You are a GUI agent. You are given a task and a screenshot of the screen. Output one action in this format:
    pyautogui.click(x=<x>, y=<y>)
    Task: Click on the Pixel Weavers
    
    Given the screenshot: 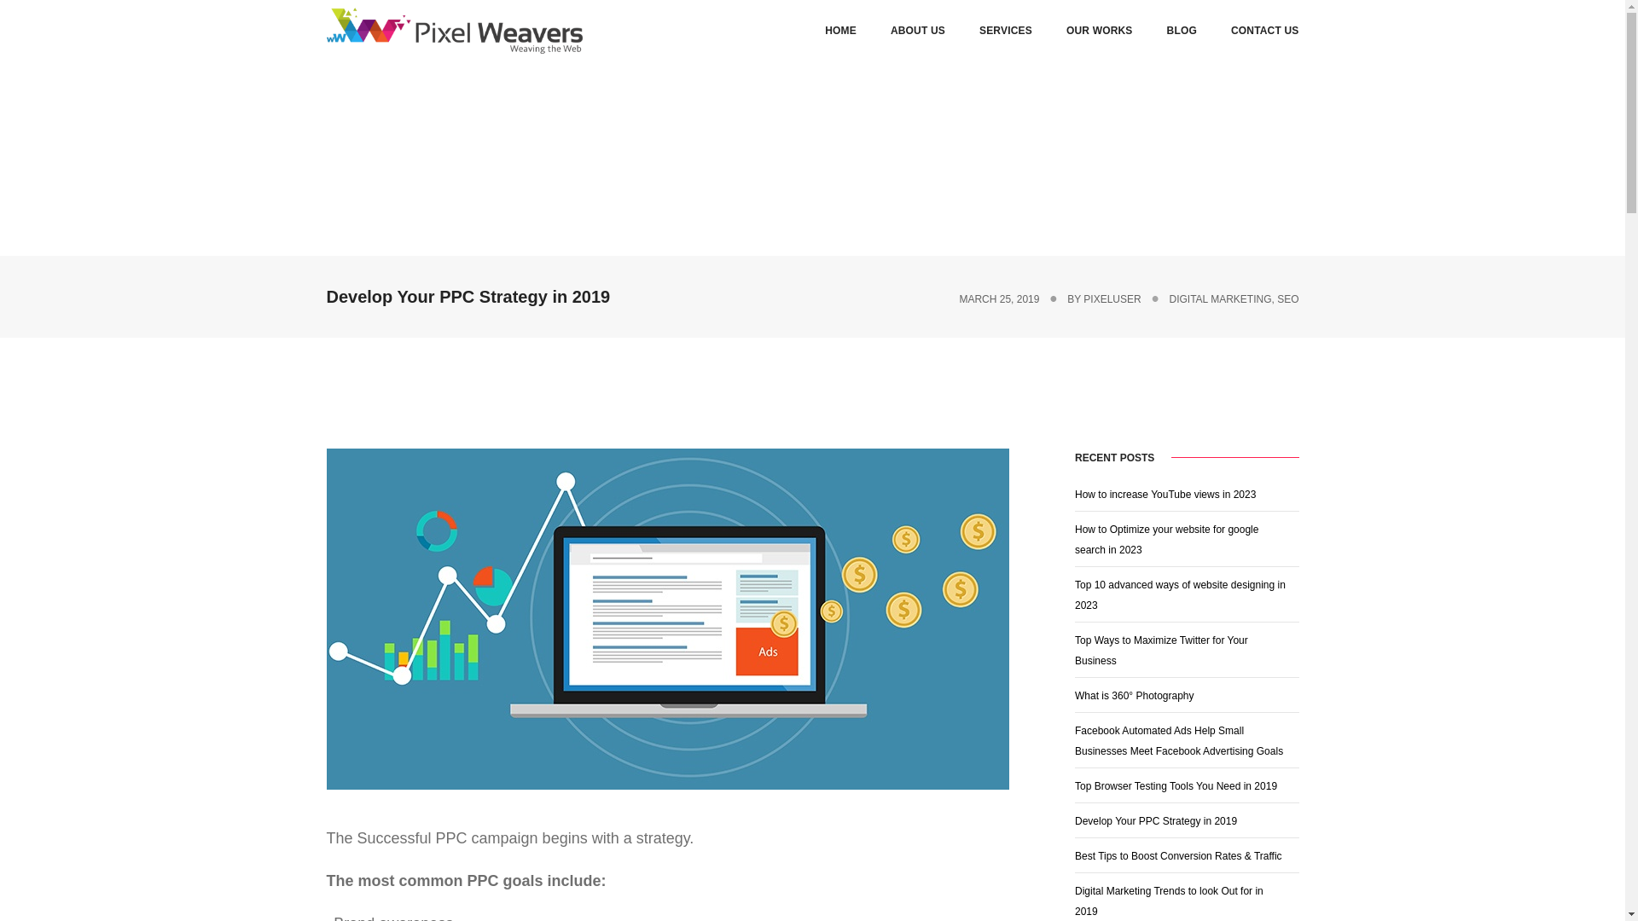 What is the action you would take?
    pyautogui.click(x=454, y=30)
    